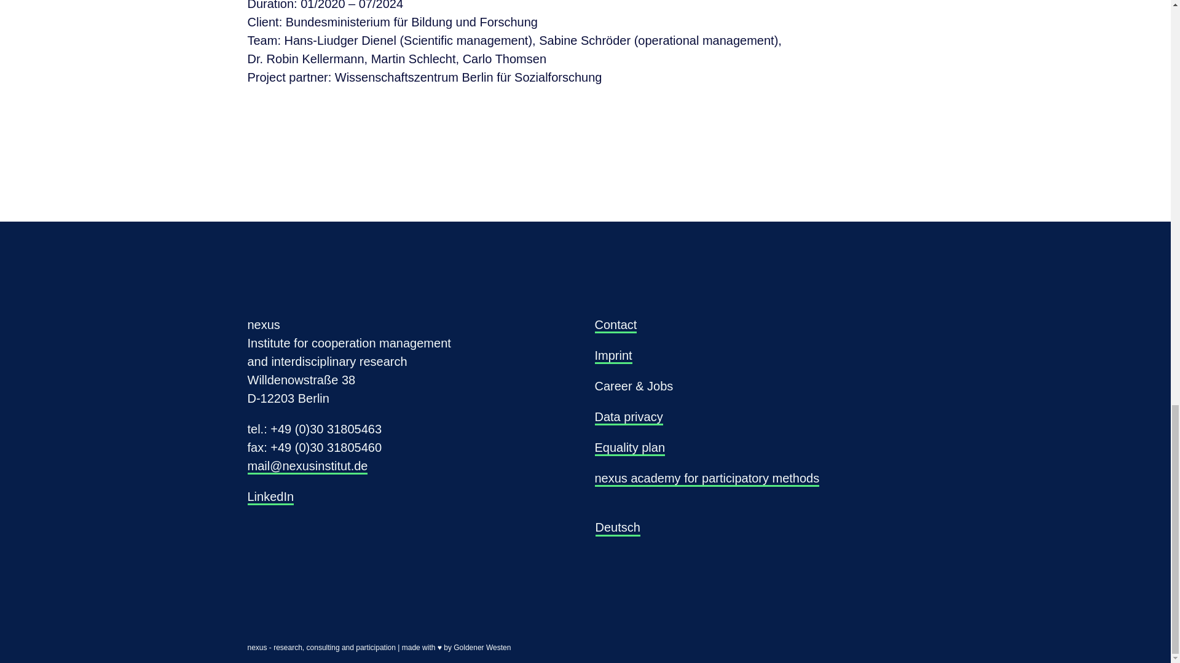 This screenshot has width=1180, height=663. I want to click on Equality plan, so click(629, 448).